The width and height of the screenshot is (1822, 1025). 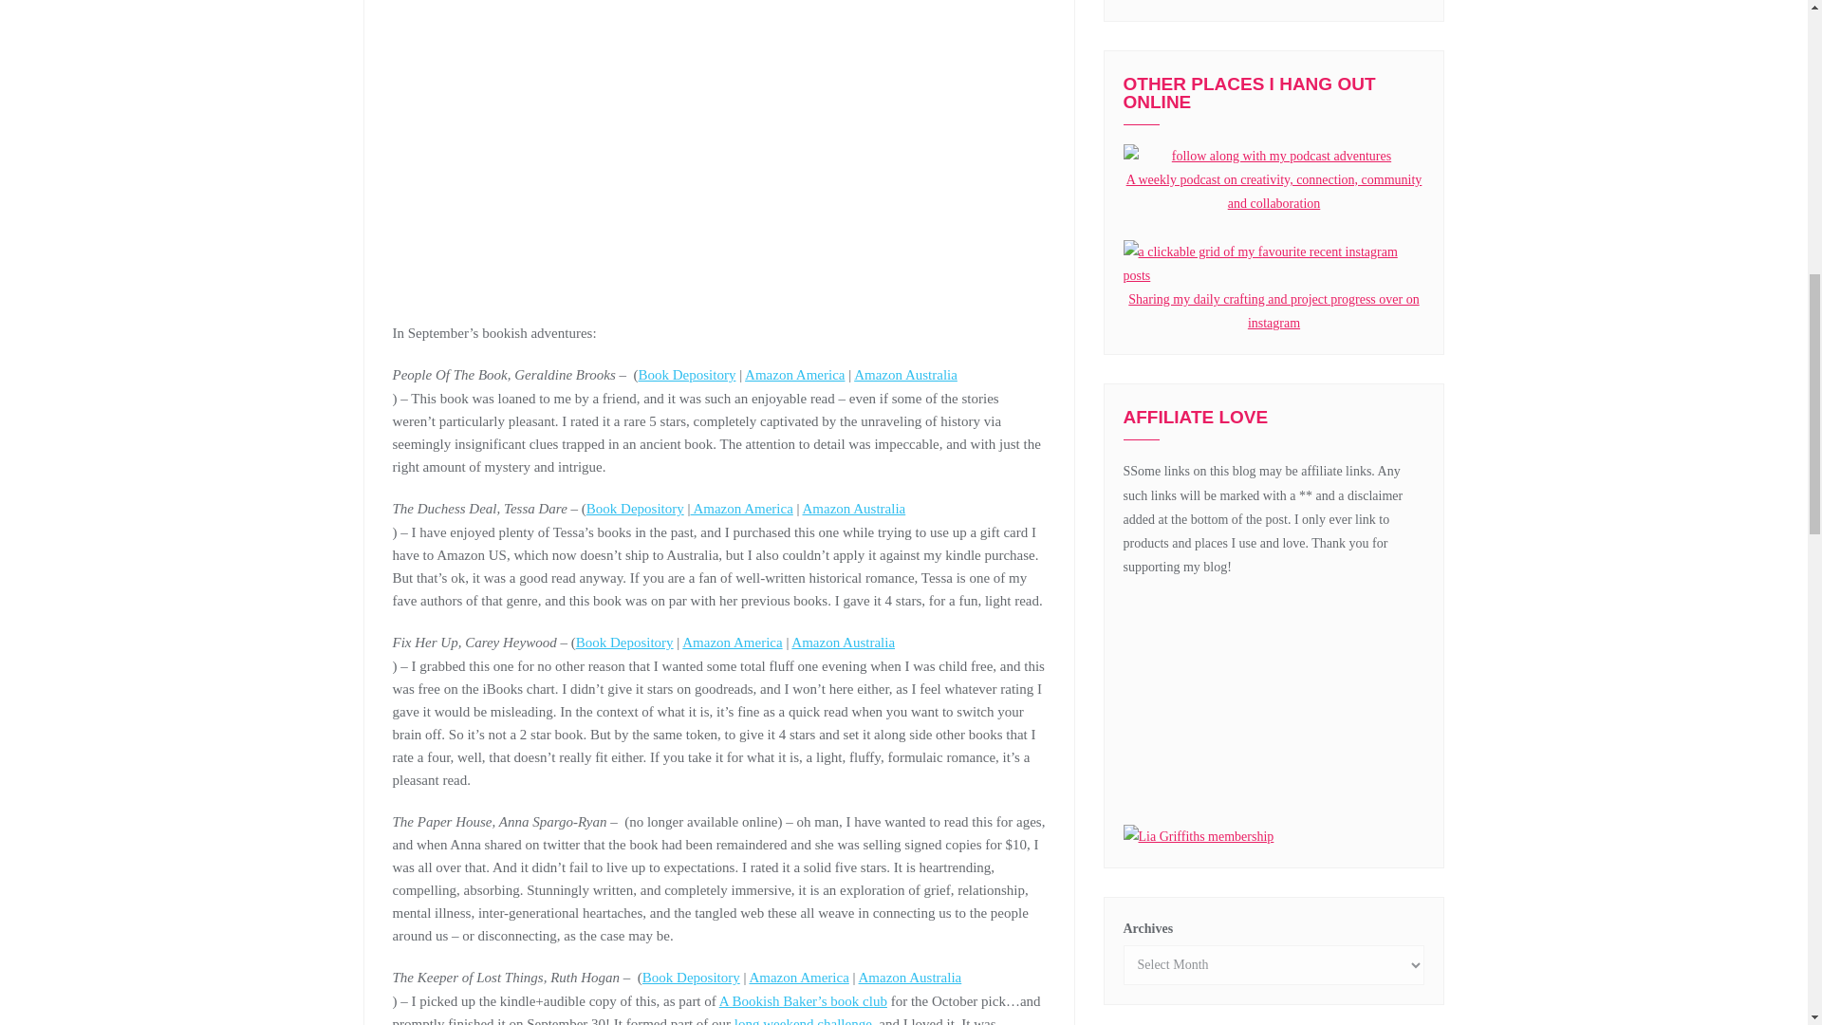 I want to click on Amazon Australia, so click(x=719, y=520).